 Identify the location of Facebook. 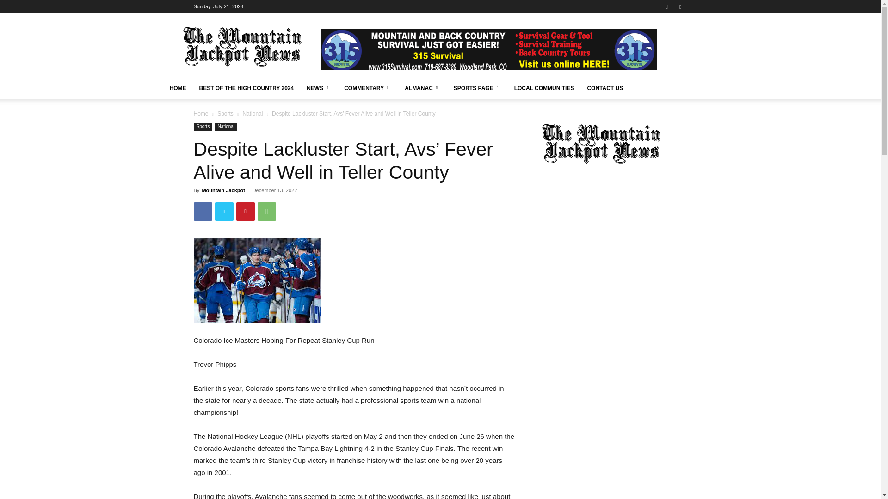
(203, 212).